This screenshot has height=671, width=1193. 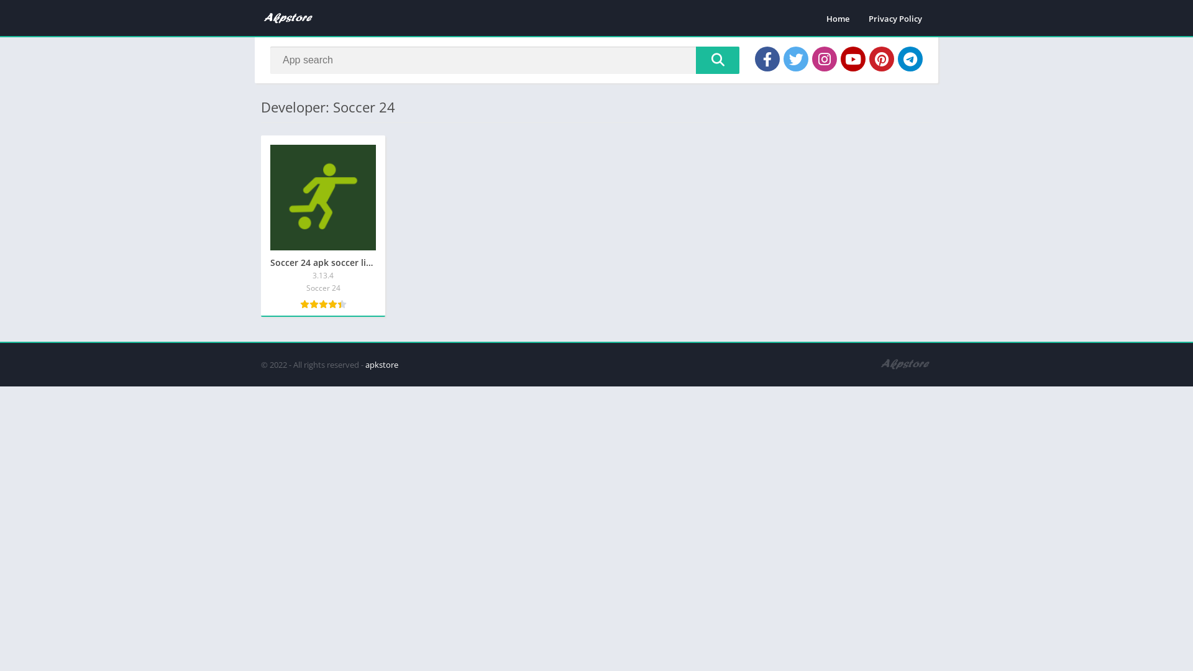 I want to click on Facebook, so click(x=767, y=59).